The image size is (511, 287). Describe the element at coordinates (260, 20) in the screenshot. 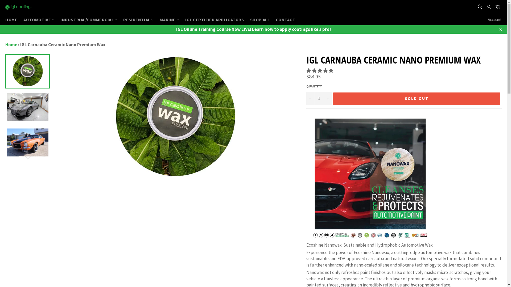

I see `SHOP ALL` at that location.